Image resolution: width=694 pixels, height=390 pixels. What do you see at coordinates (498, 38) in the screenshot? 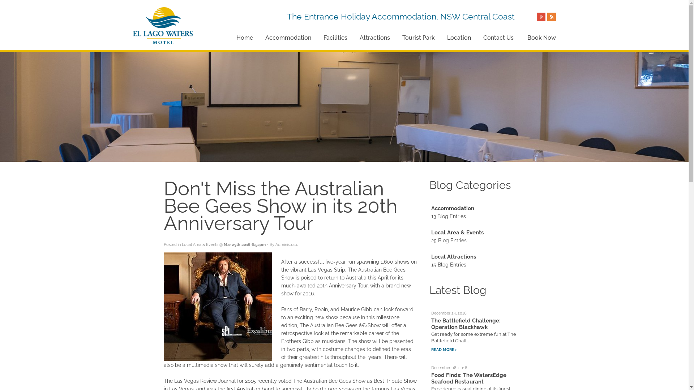
I see `Contact Us` at bounding box center [498, 38].